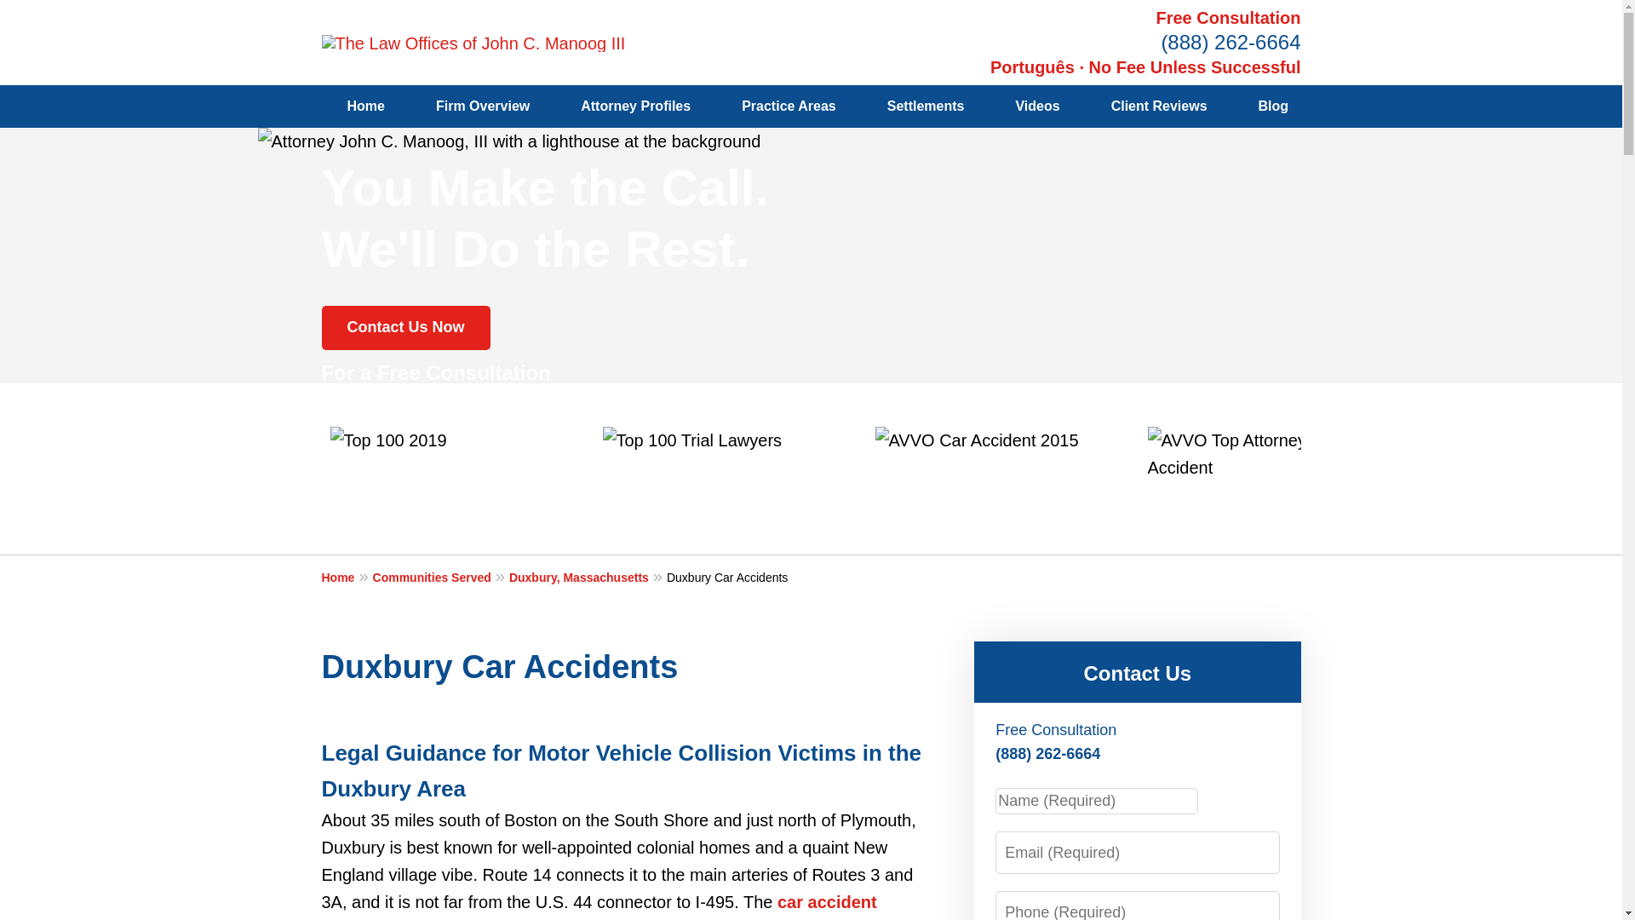 The height and width of the screenshot is (920, 1635). I want to click on Contact Us, so click(1137, 673).